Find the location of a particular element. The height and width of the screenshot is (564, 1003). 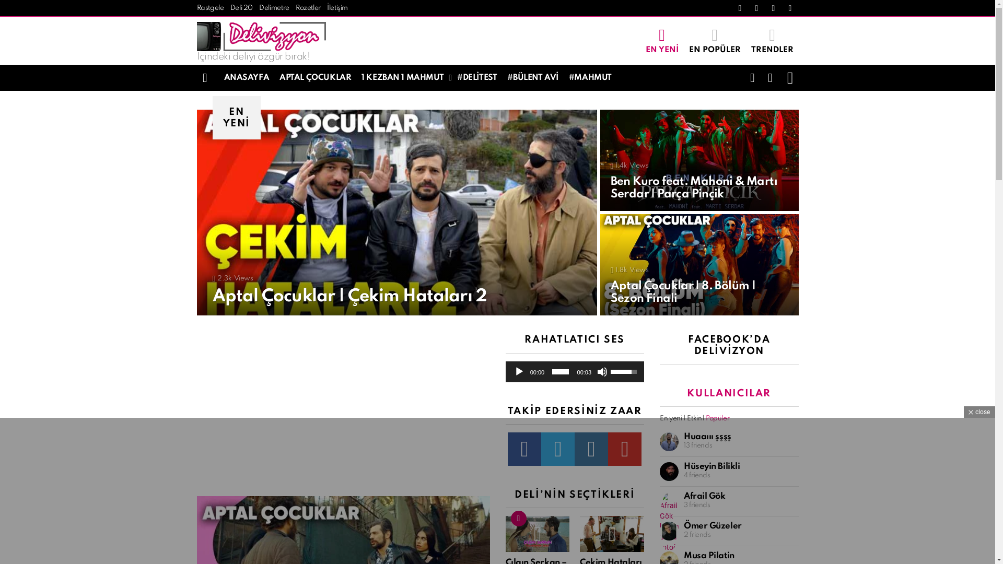

facebook is located at coordinates (524, 449).